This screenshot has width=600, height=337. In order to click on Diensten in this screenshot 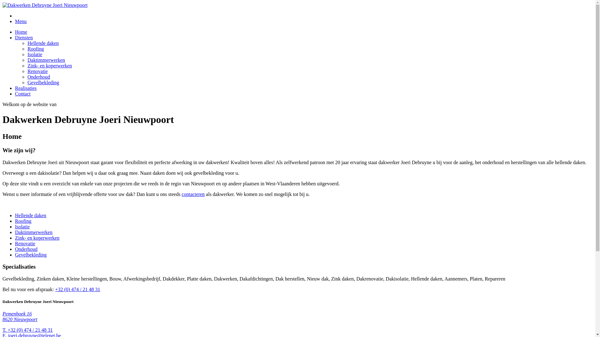, I will do `click(24, 37)`.